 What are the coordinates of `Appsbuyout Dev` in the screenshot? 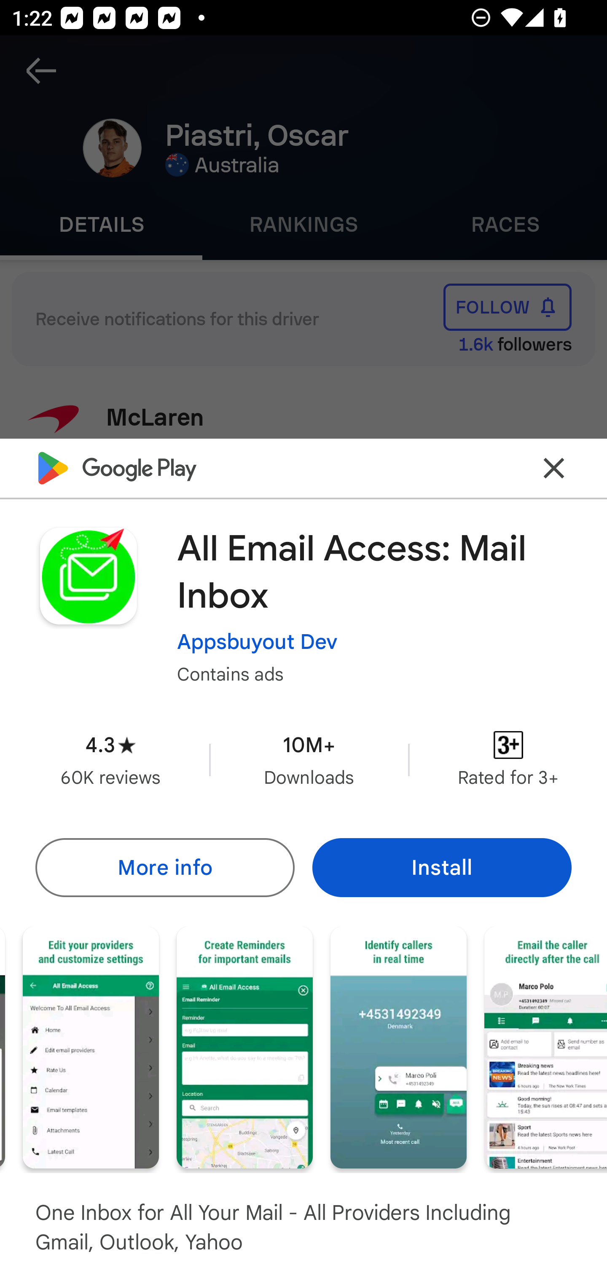 It's located at (258, 641).